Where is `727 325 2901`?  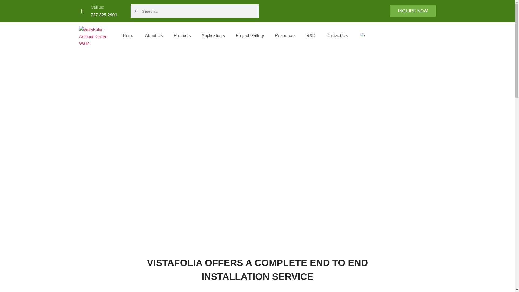 727 325 2901 is located at coordinates (104, 15).